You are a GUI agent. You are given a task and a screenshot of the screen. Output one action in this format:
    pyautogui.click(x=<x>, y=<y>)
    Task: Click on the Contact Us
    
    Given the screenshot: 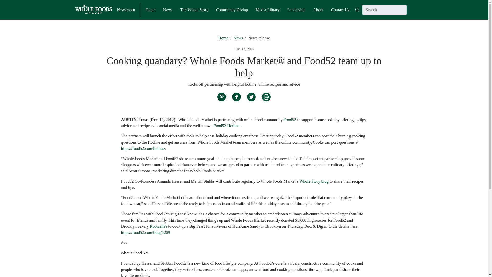 What is the action you would take?
    pyautogui.click(x=340, y=9)
    